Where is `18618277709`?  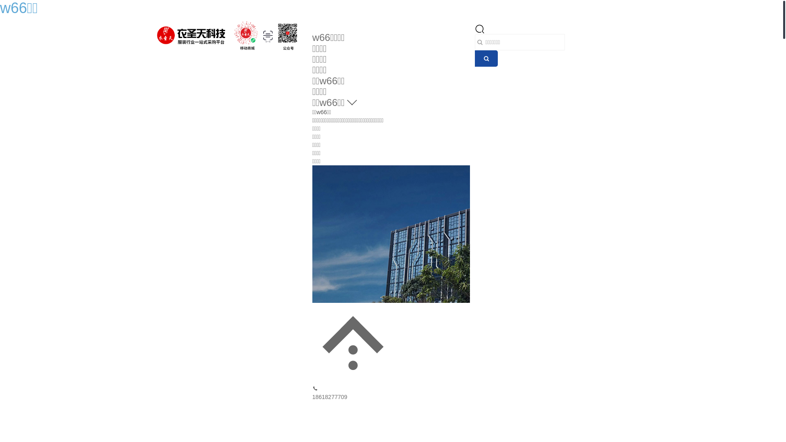
18618277709 is located at coordinates (330, 397).